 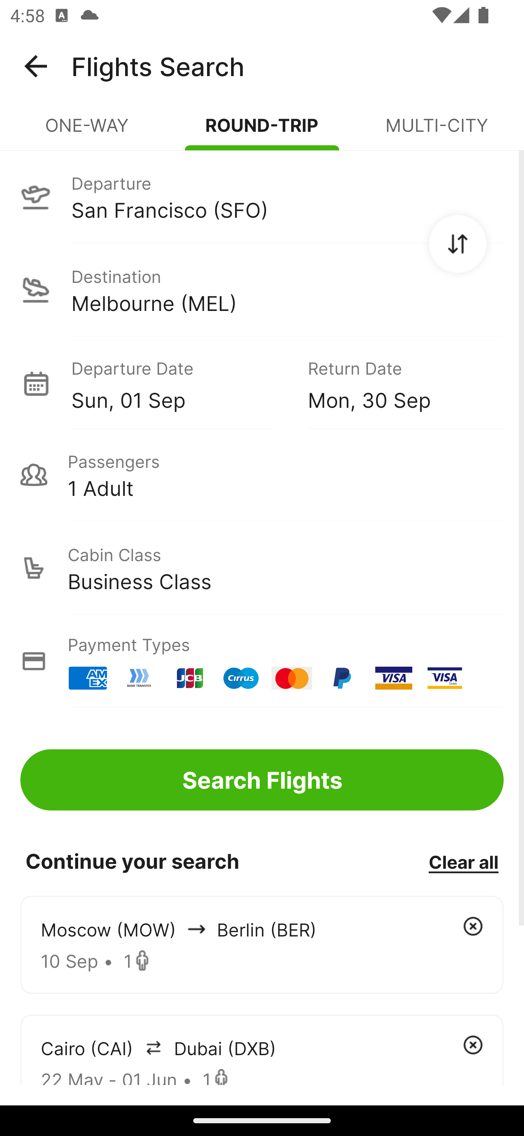 I want to click on Clear all, so click(x=463, y=861).